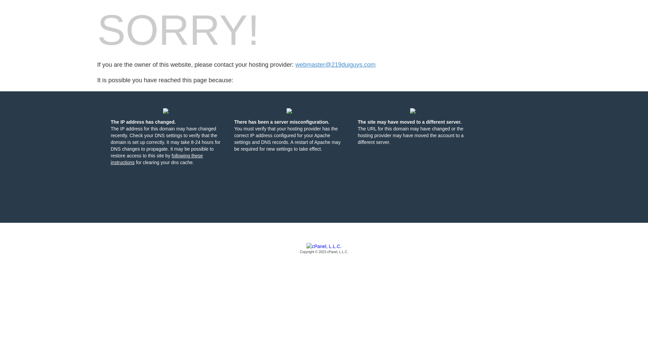  Describe the element at coordinates (157, 159) in the screenshot. I see `following these instructions` at that location.